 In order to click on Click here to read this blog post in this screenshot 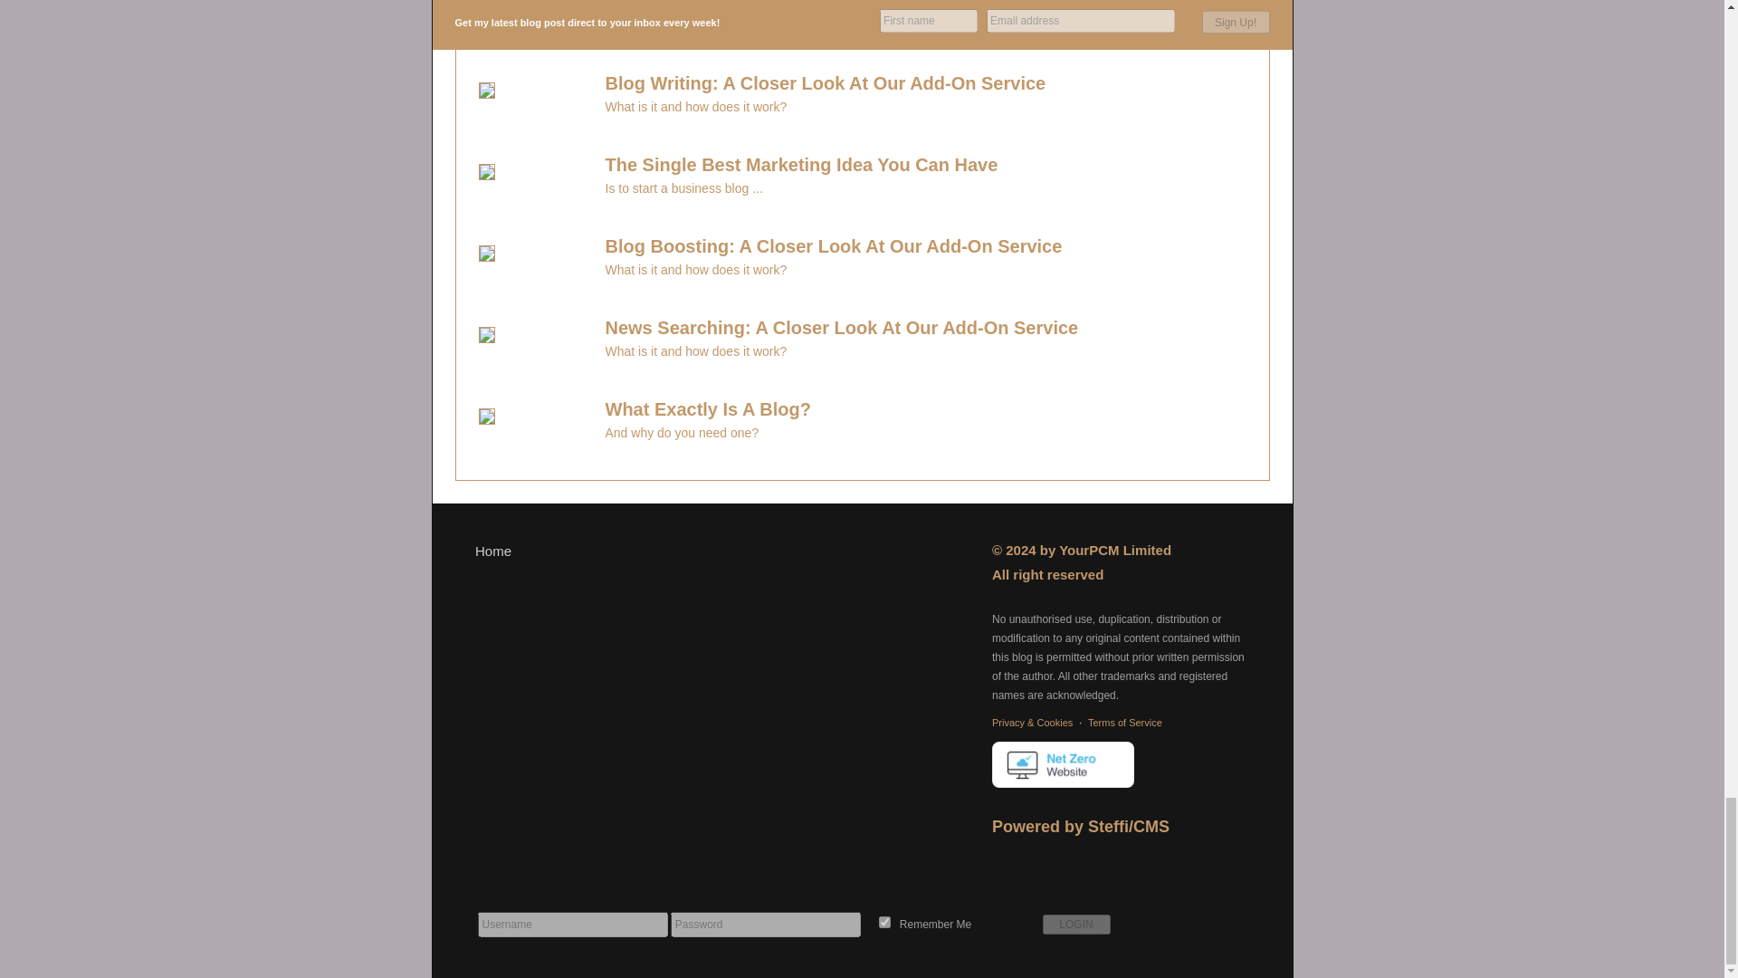, I will do `click(807, 5)`.